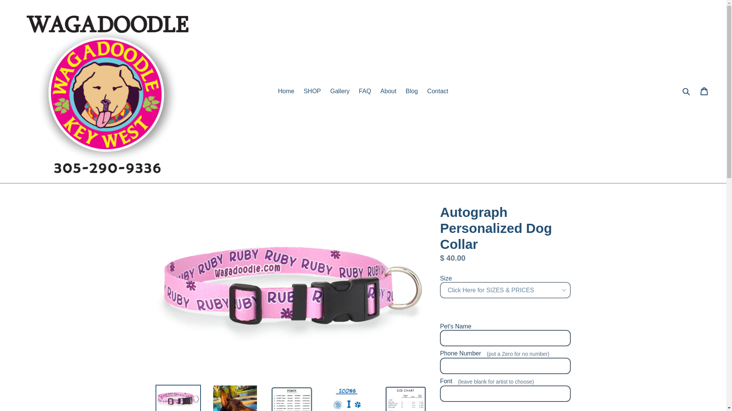  Describe the element at coordinates (438, 91) in the screenshot. I see `Contact` at that location.